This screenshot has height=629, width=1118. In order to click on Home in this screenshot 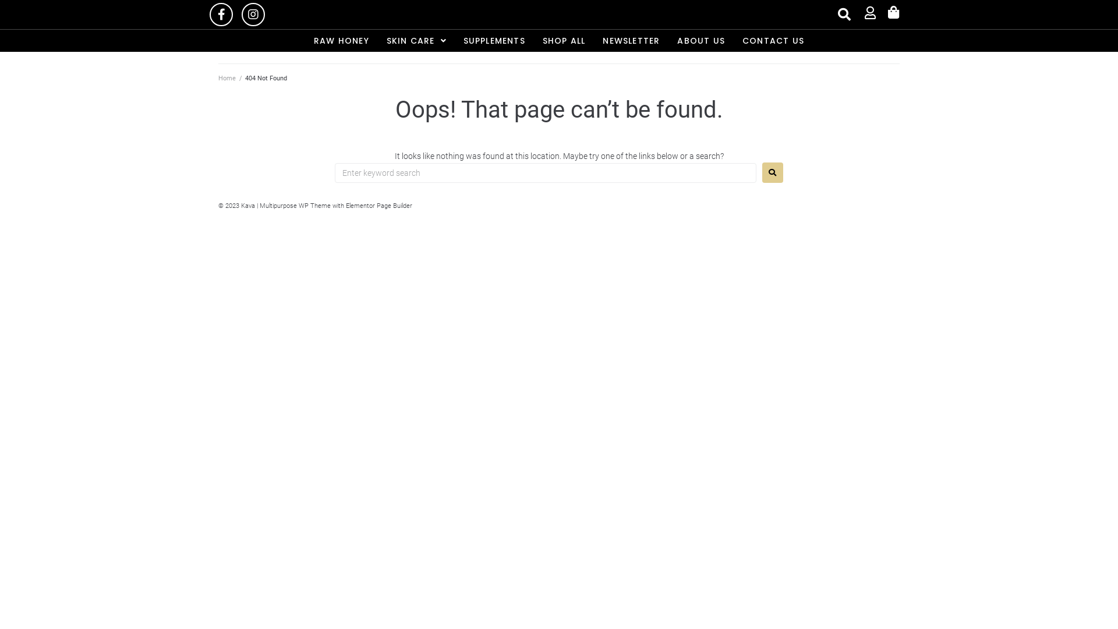, I will do `click(227, 78)`.